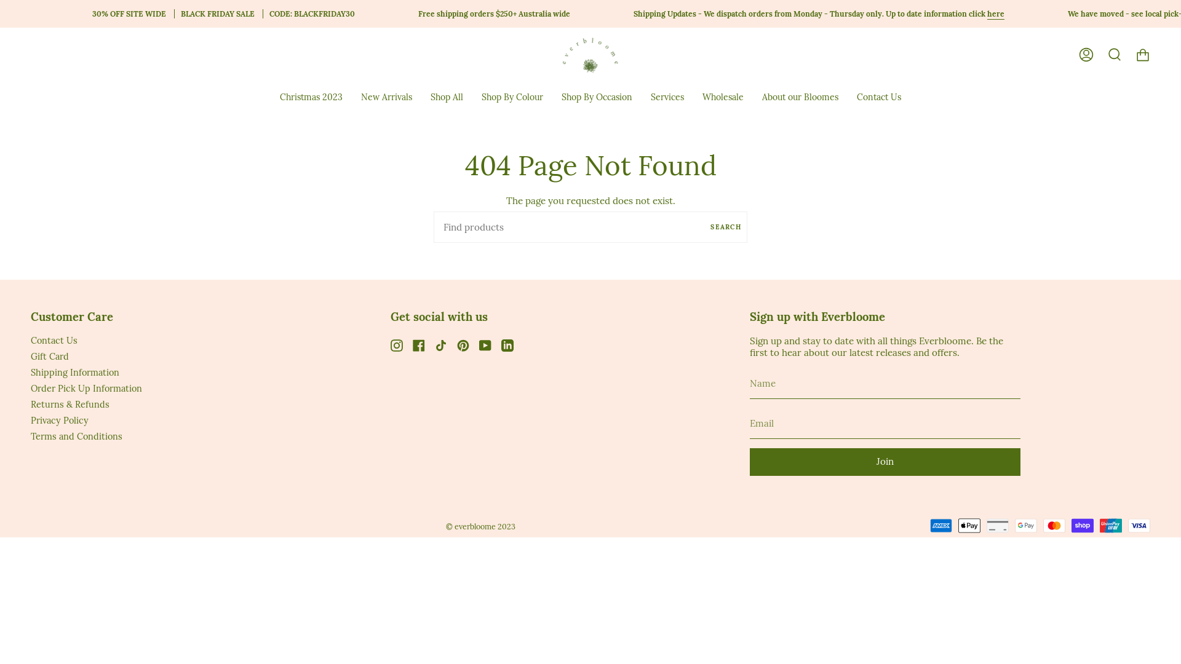 The height and width of the screenshot is (664, 1181). Describe the element at coordinates (995, 14) in the screenshot. I see `here` at that location.